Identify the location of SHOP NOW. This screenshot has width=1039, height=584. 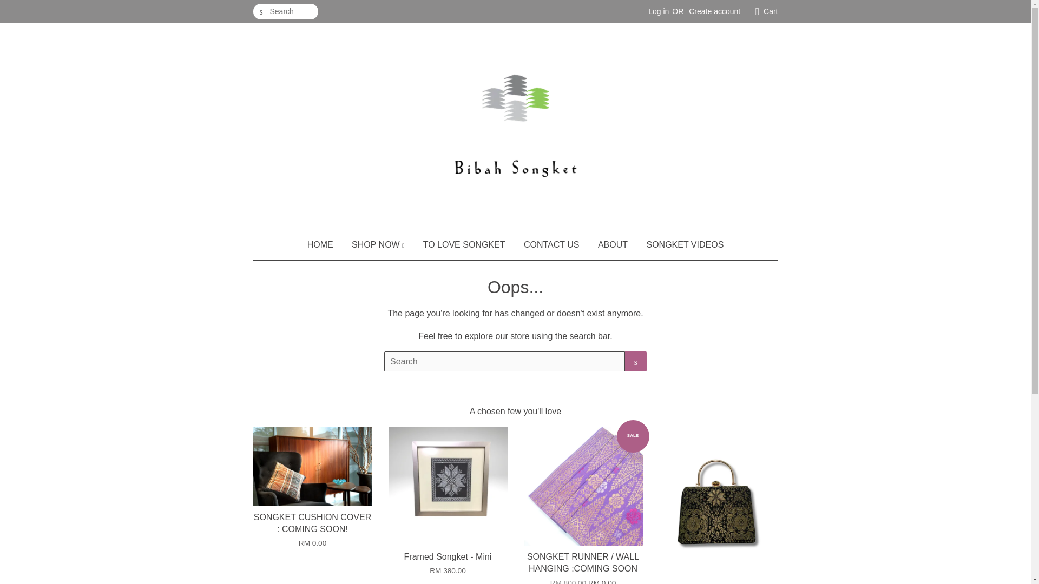
(378, 244).